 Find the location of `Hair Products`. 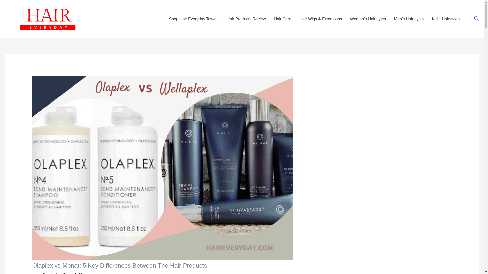

Hair Products is located at coordinates (47, 273).